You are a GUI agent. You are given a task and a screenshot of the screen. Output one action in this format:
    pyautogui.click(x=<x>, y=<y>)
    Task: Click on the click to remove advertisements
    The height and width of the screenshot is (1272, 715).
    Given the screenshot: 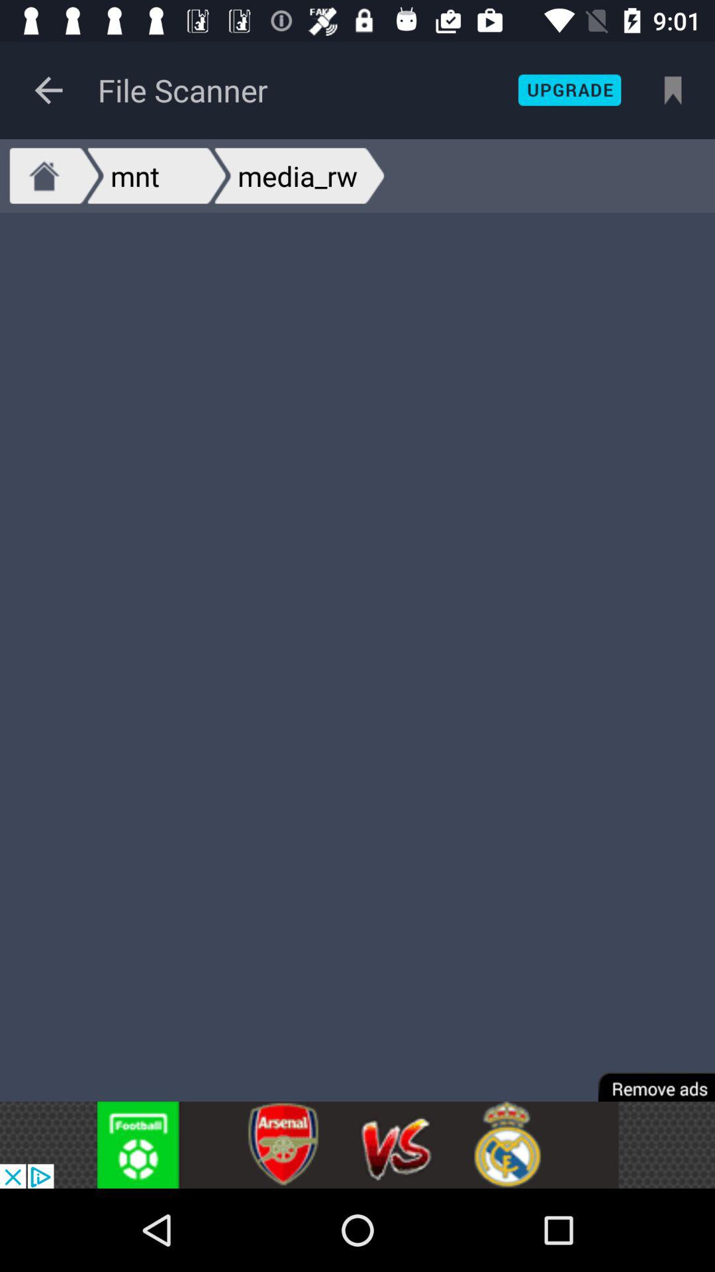 What is the action you would take?
    pyautogui.click(x=647, y=1077)
    